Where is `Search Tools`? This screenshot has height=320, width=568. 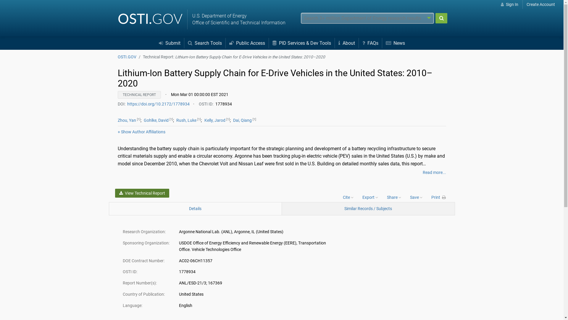
Search Tools is located at coordinates (204, 43).